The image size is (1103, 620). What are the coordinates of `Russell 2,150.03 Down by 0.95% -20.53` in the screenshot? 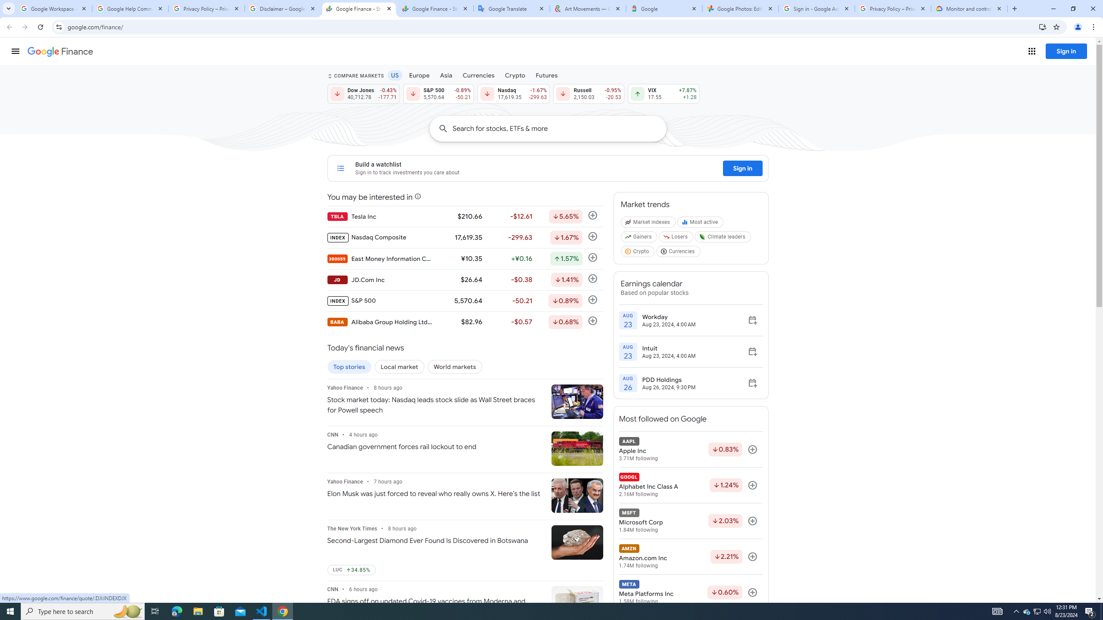 It's located at (589, 93).